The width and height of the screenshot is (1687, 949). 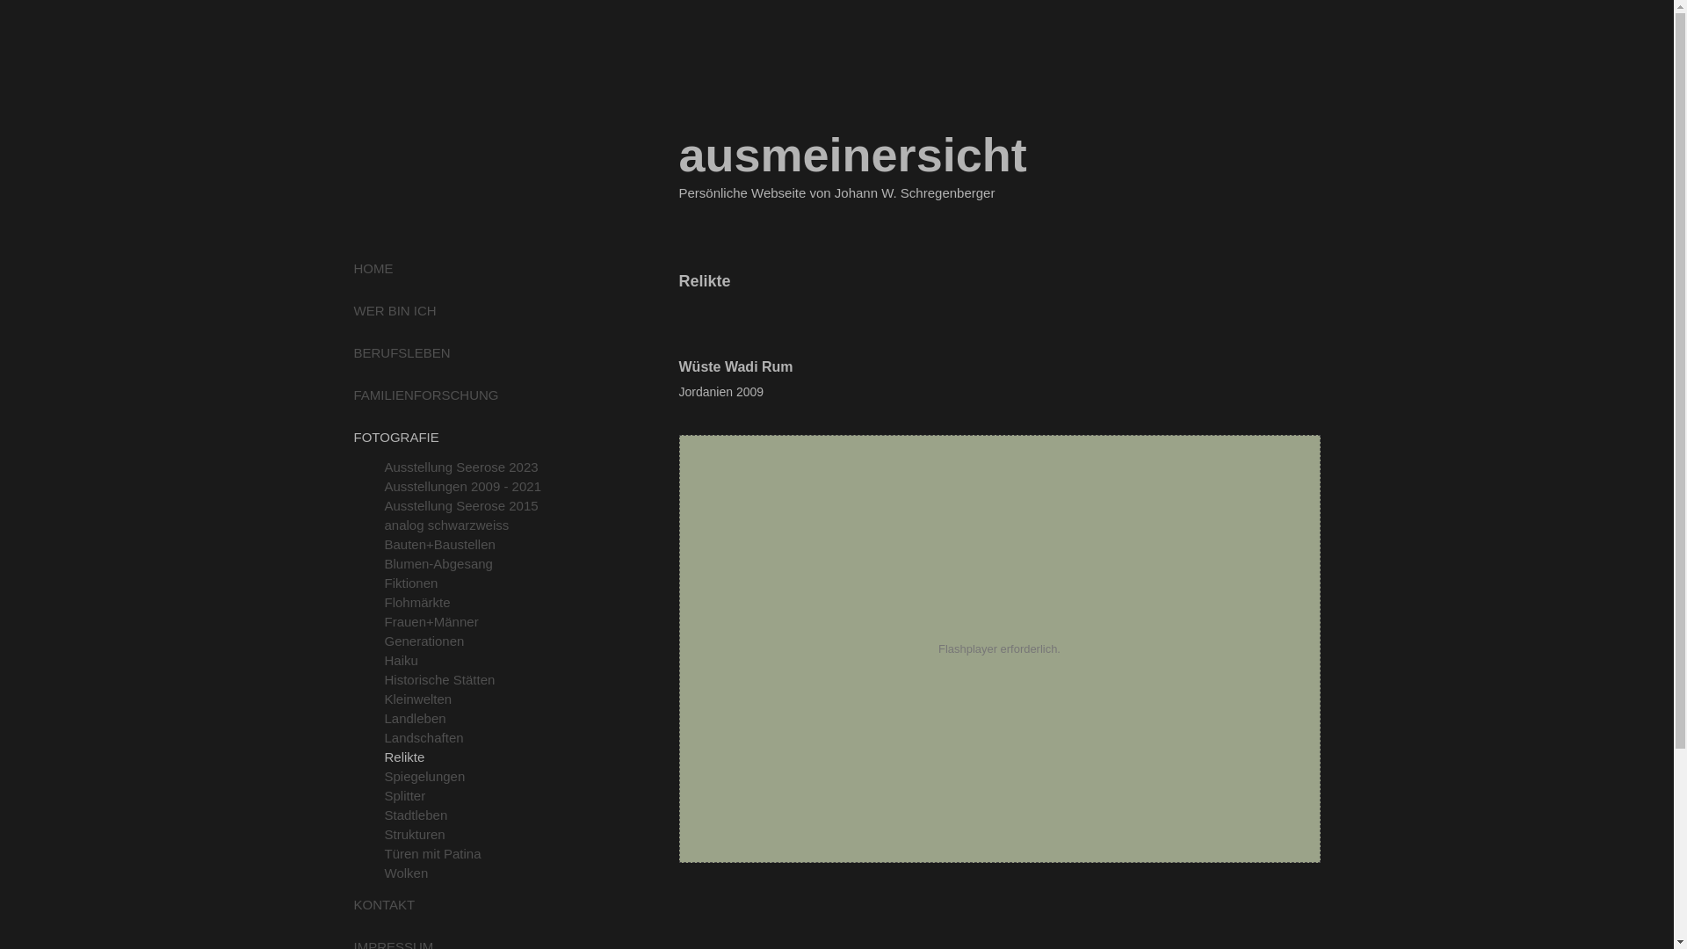 What do you see at coordinates (474, 719) in the screenshot?
I see `Landleben` at bounding box center [474, 719].